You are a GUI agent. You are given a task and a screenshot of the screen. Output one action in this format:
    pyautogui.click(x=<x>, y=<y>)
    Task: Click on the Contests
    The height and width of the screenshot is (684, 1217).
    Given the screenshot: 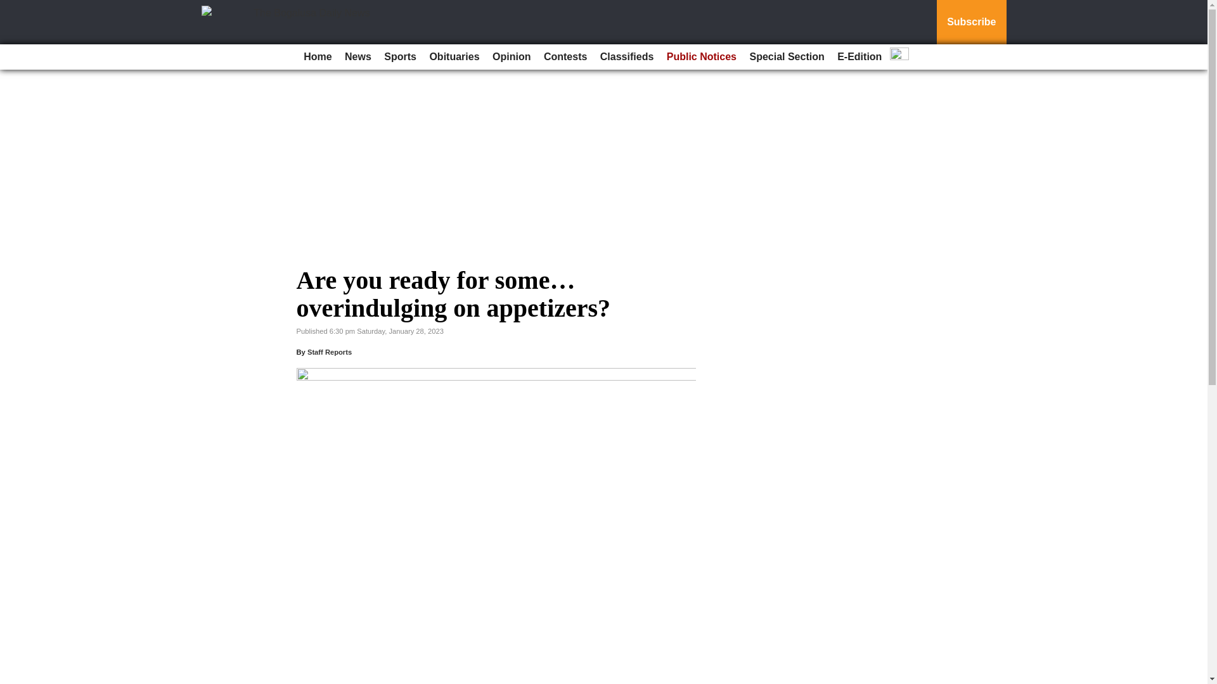 What is the action you would take?
    pyautogui.click(x=565, y=57)
    